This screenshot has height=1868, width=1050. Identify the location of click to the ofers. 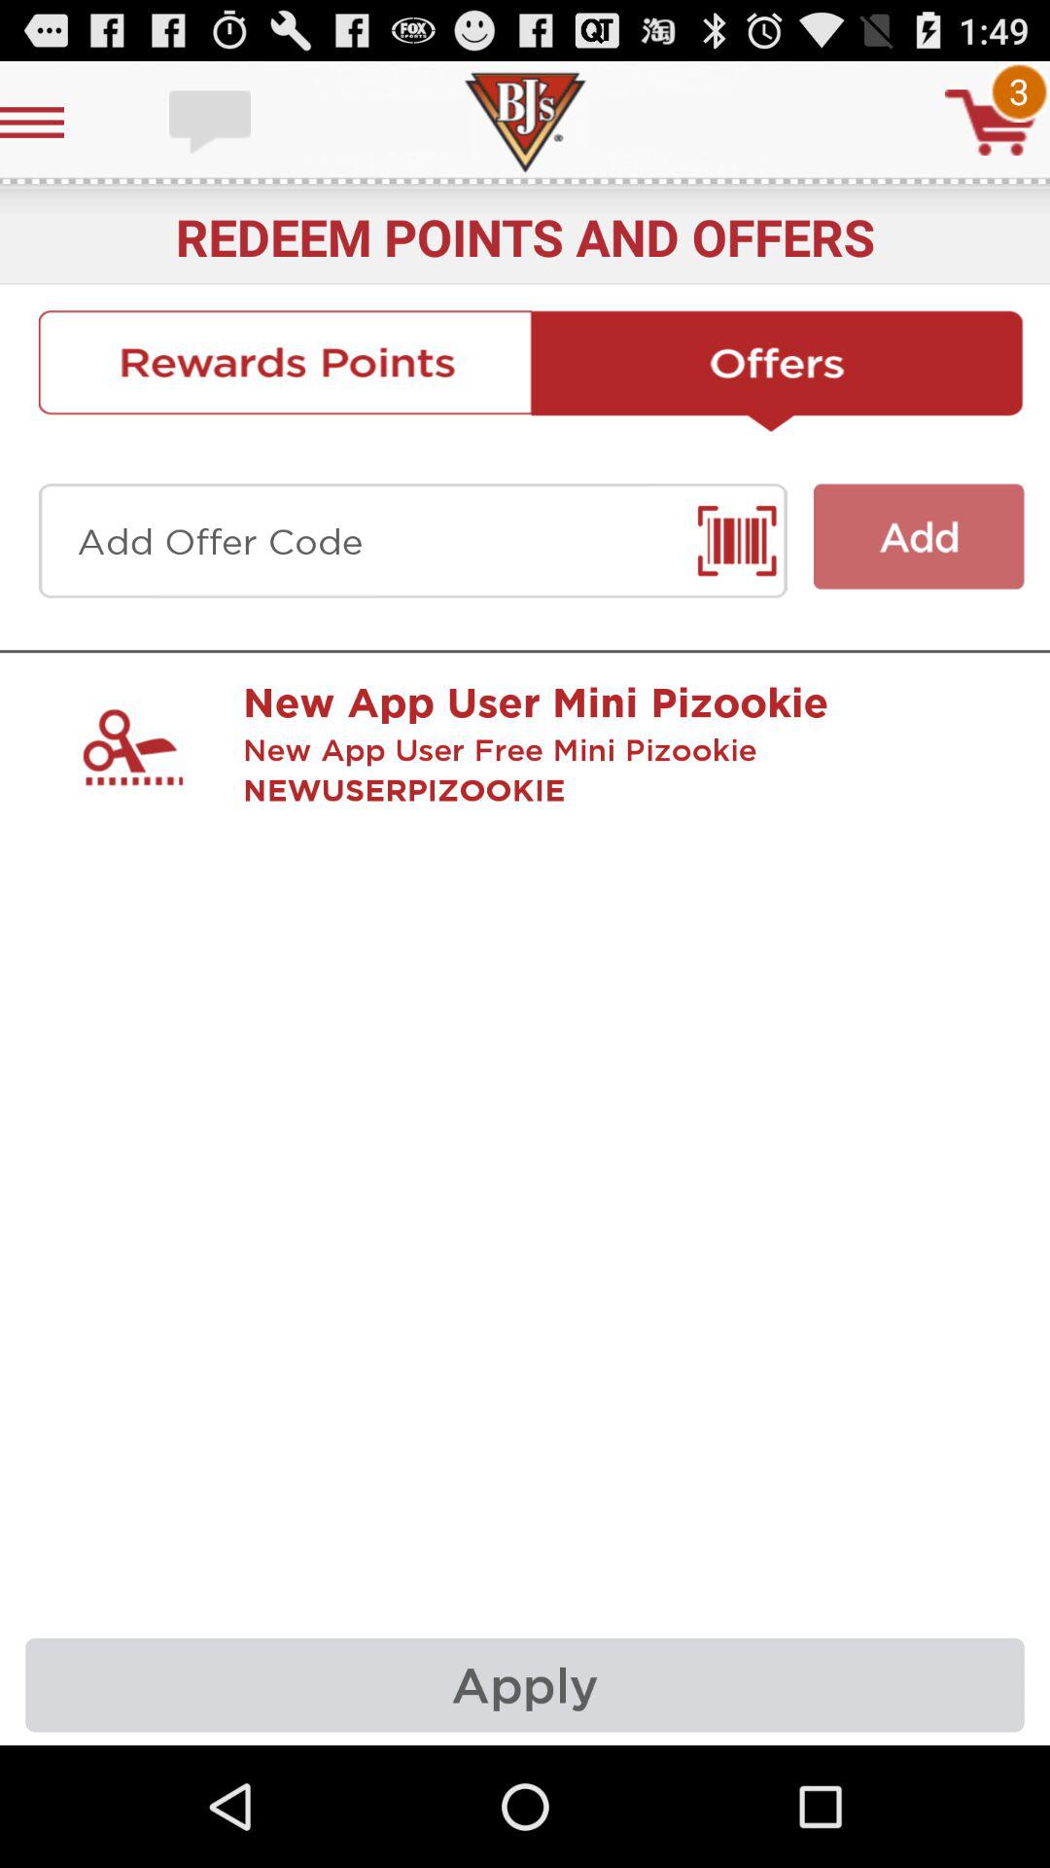
(778, 371).